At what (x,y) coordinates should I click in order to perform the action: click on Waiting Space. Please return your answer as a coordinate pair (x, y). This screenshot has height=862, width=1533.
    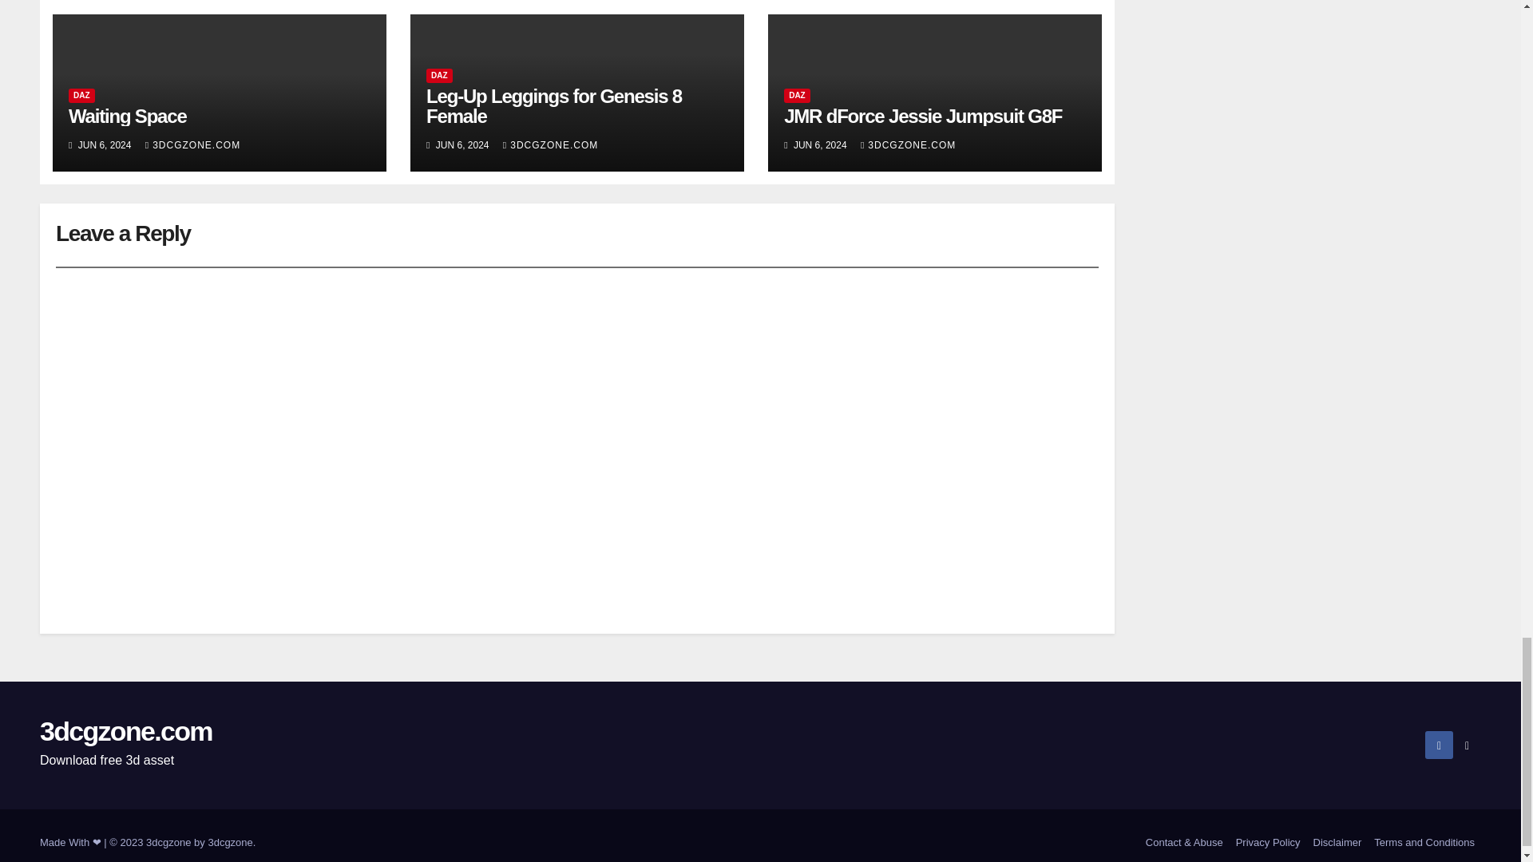
    Looking at the image, I should click on (128, 115).